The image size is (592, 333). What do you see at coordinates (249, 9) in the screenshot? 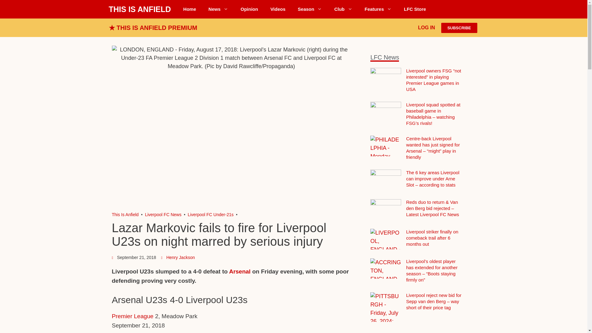
I see `Liverpool FC Opinion` at bounding box center [249, 9].